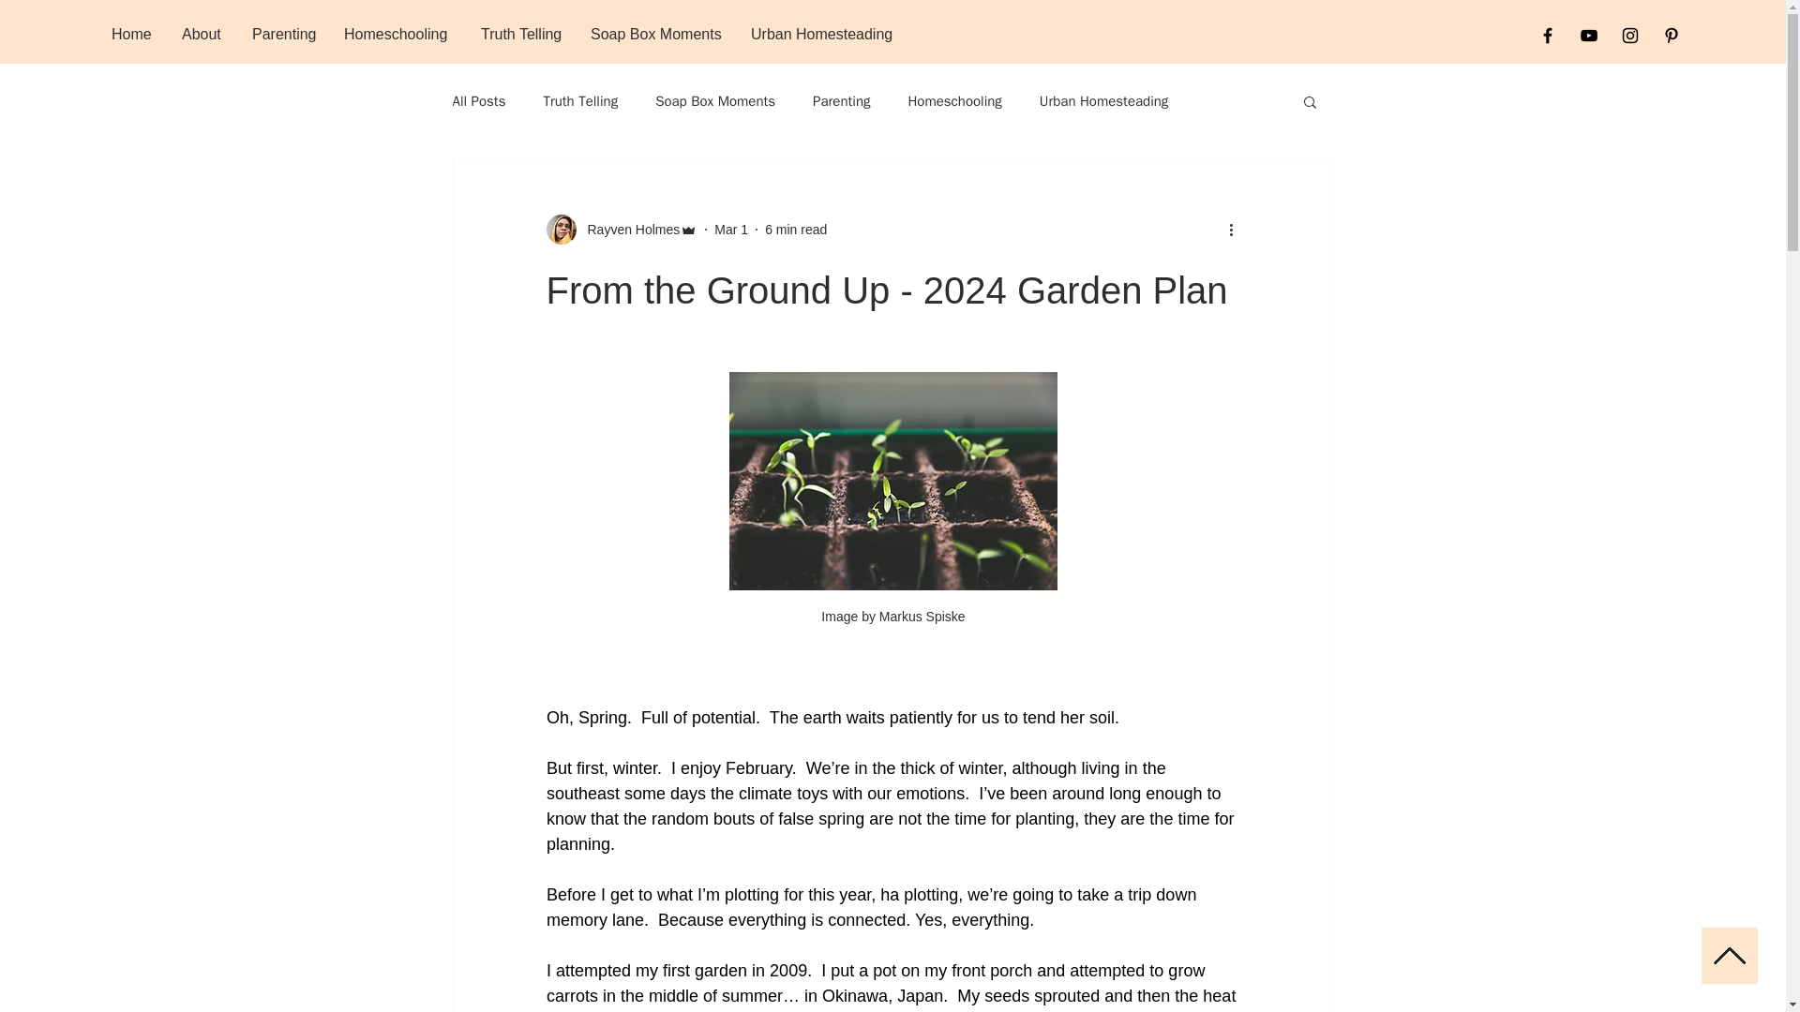 The image size is (1800, 1012). What do you see at coordinates (283, 34) in the screenshot?
I see `Parenting` at bounding box center [283, 34].